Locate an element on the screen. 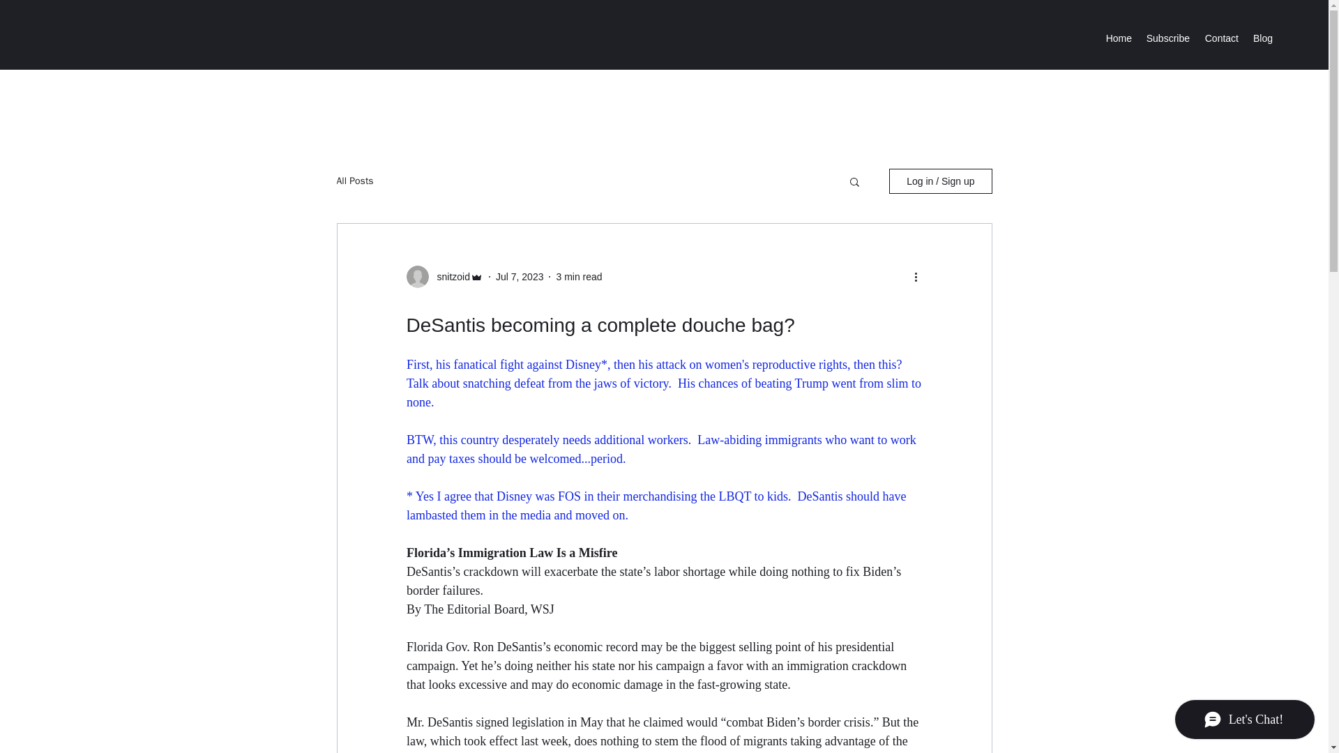  Home is located at coordinates (1119, 38).